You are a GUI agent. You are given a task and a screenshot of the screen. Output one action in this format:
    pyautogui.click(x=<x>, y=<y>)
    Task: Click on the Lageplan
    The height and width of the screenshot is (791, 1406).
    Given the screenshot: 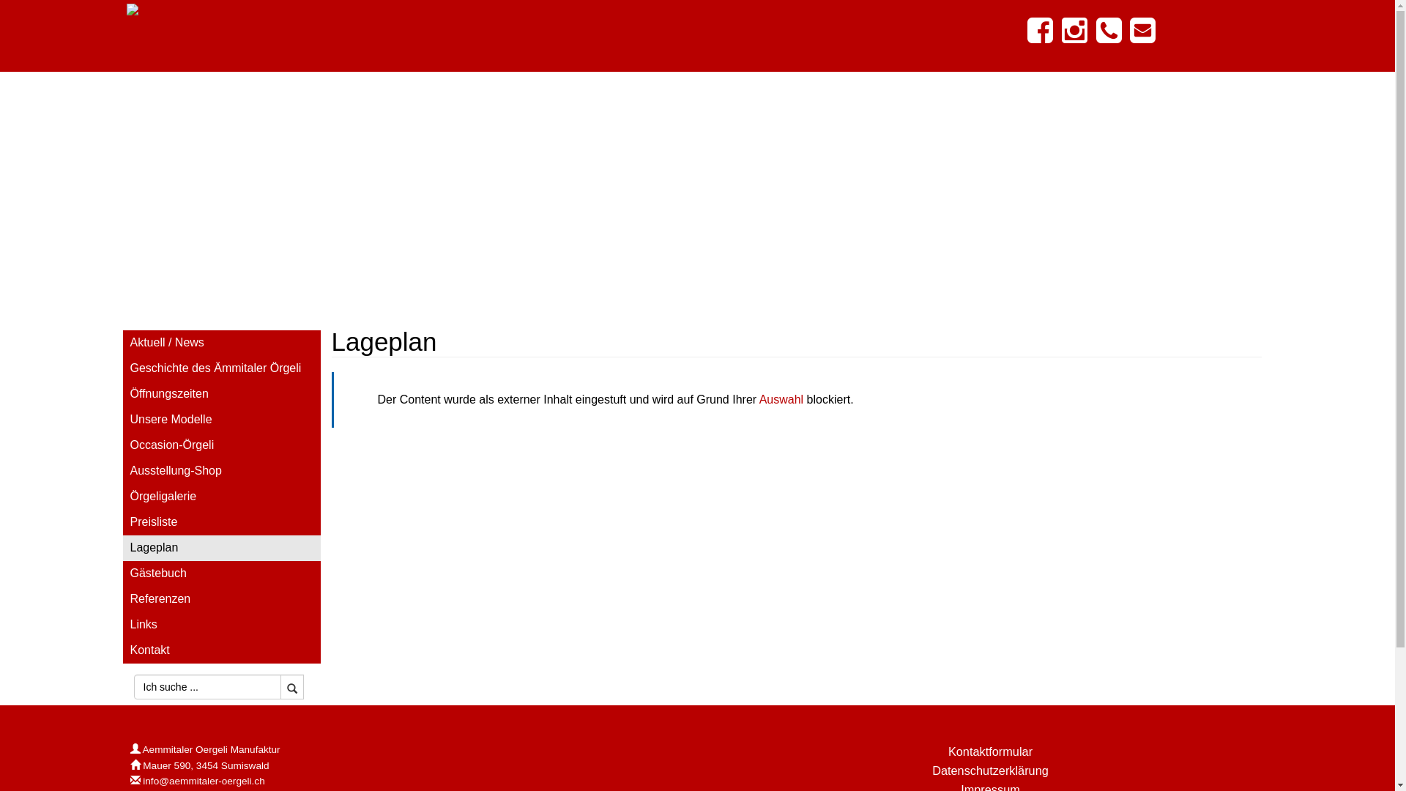 What is the action you would take?
    pyautogui.click(x=222, y=548)
    